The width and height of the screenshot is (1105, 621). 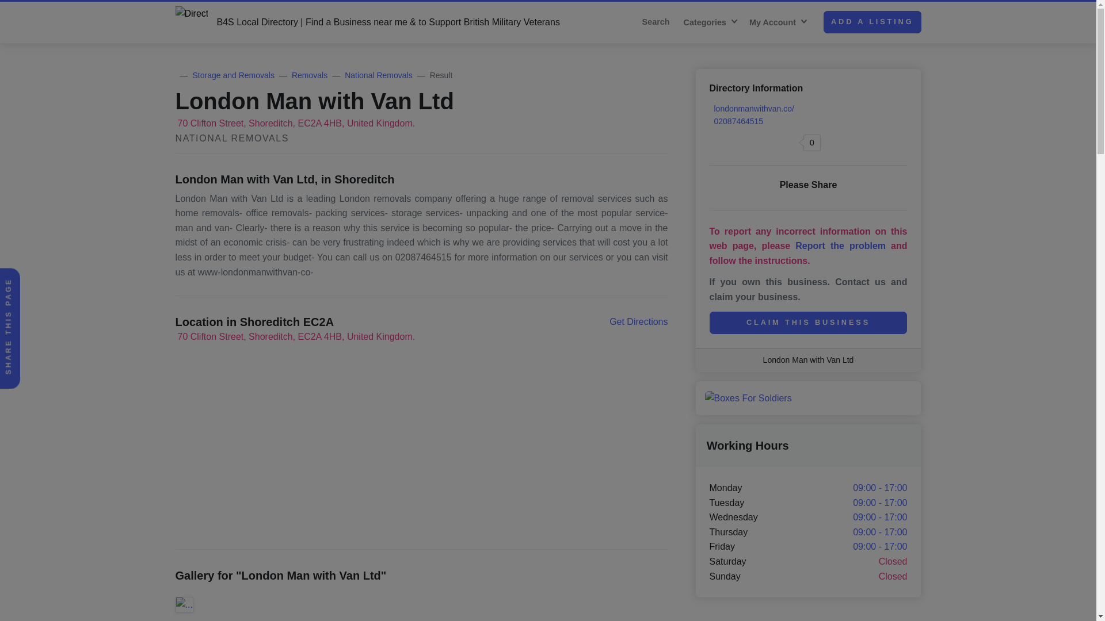 I want to click on Mobile Number, so click(x=736, y=121).